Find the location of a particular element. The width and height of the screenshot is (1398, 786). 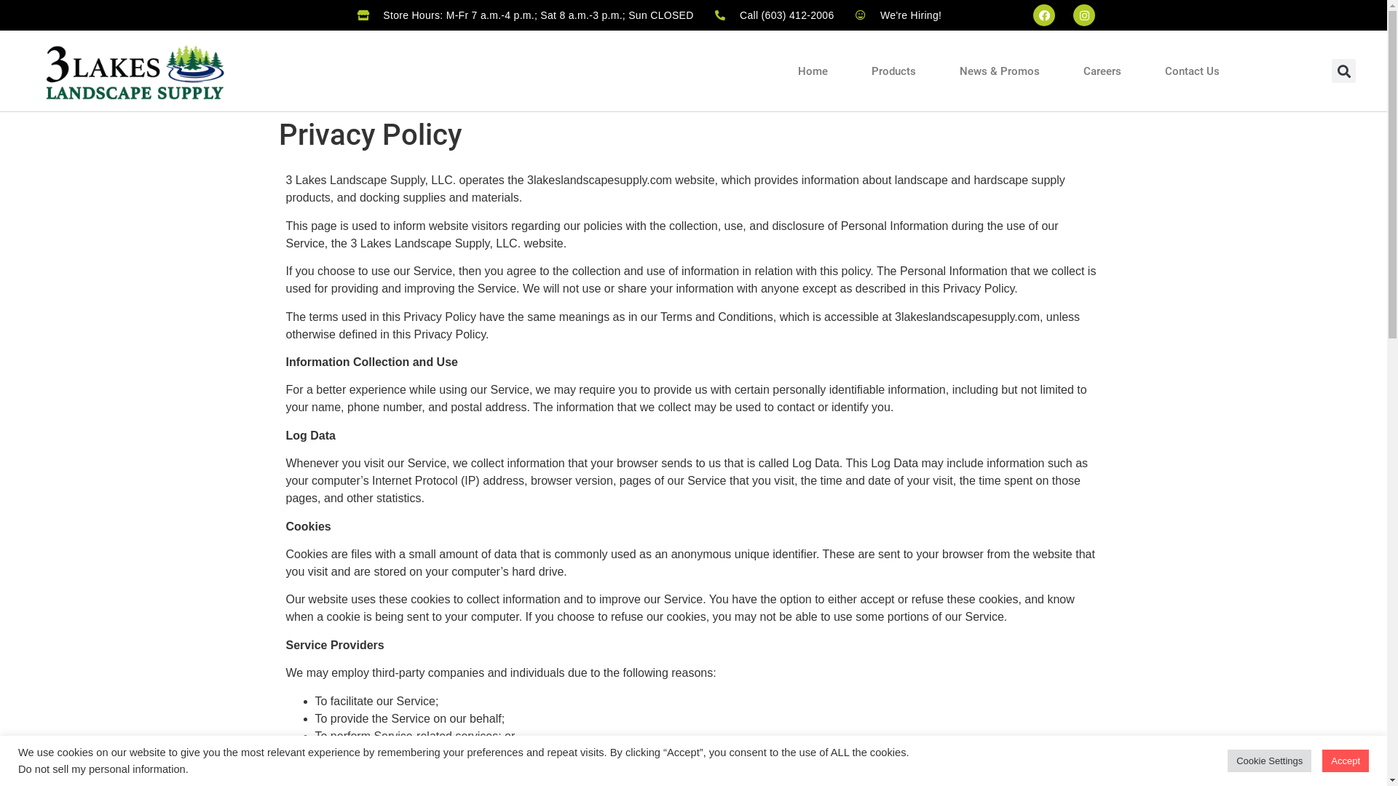

Call (603) 412-2006 is located at coordinates (775, 15).